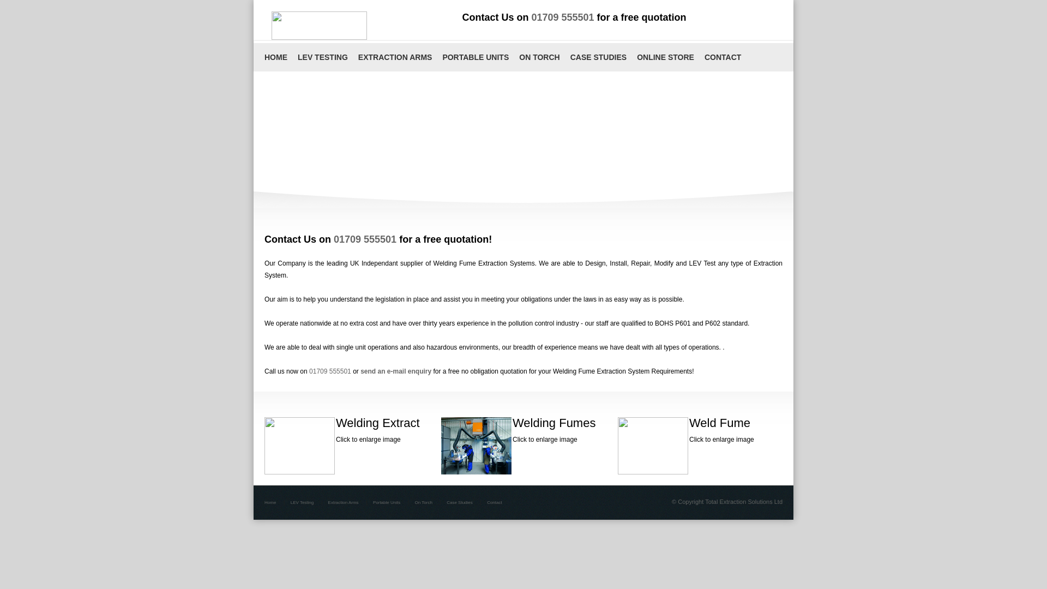 The height and width of the screenshot is (589, 1047). Describe the element at coordinates (460, 502) in the screenshot. I see `Case Studies` at that location.